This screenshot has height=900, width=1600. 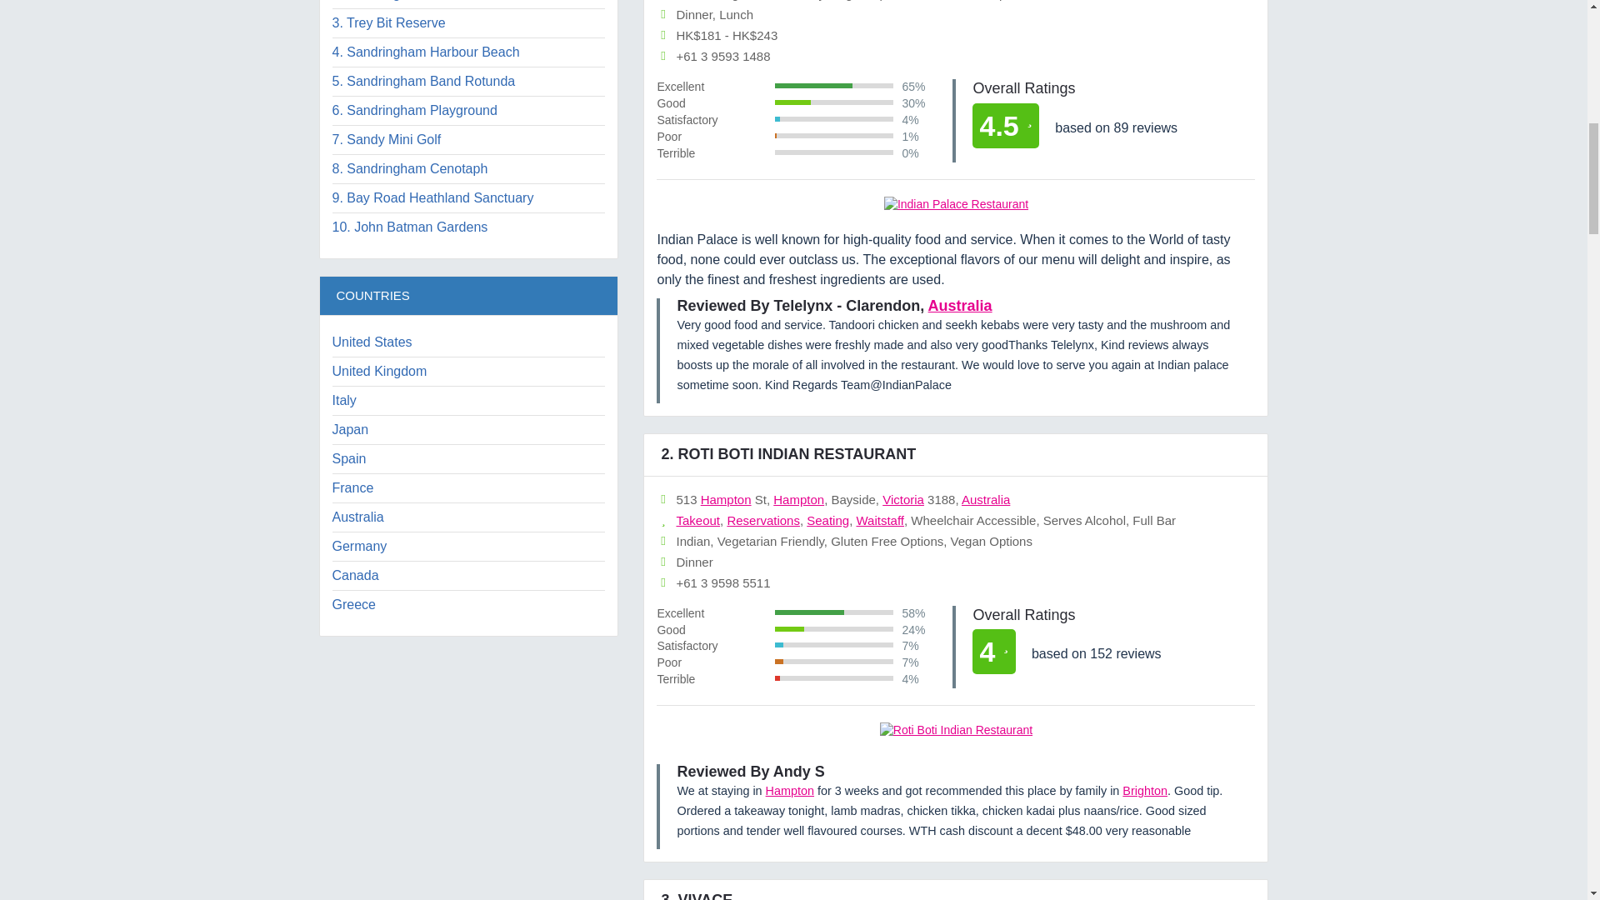 What do you see at coordinates (413, 110) in the screenshot?
I see `6. Sandringham Playground` at bounding box center [413, 110].